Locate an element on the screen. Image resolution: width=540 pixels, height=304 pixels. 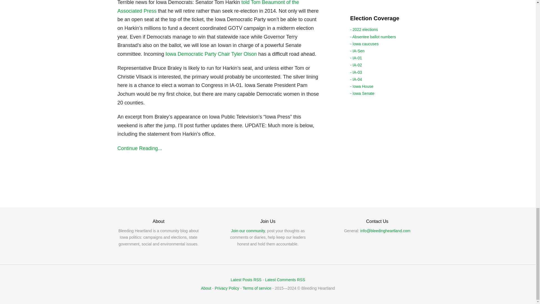
Continue Reading... is located at coordinates (220, 148).